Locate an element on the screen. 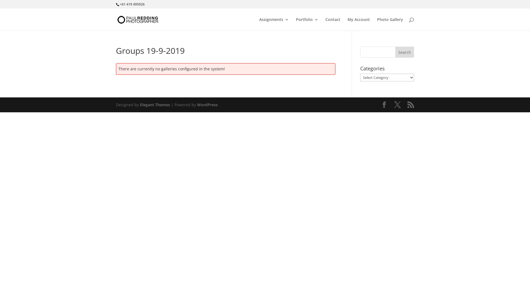 This screenshot has height=298, width=530. Assignments is located at coordinates (274, 24).